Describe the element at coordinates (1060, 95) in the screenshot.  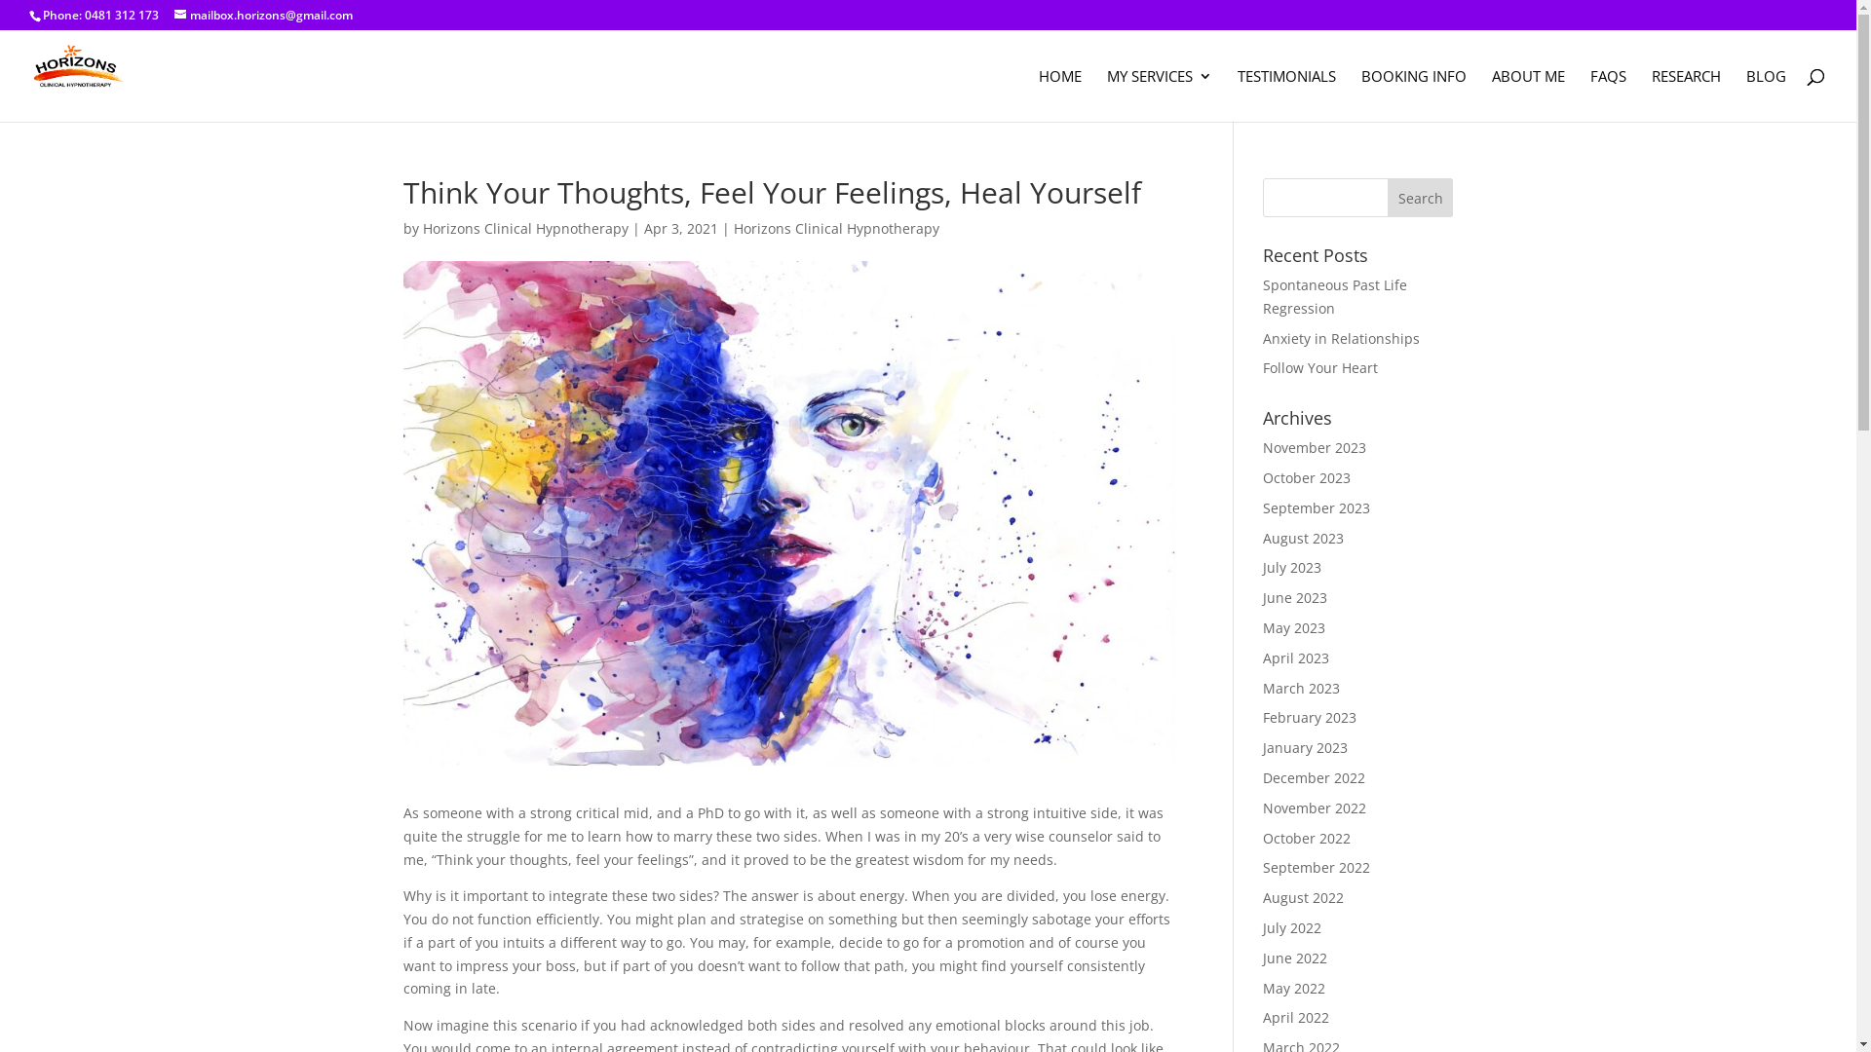
I see `HOME` at that location.